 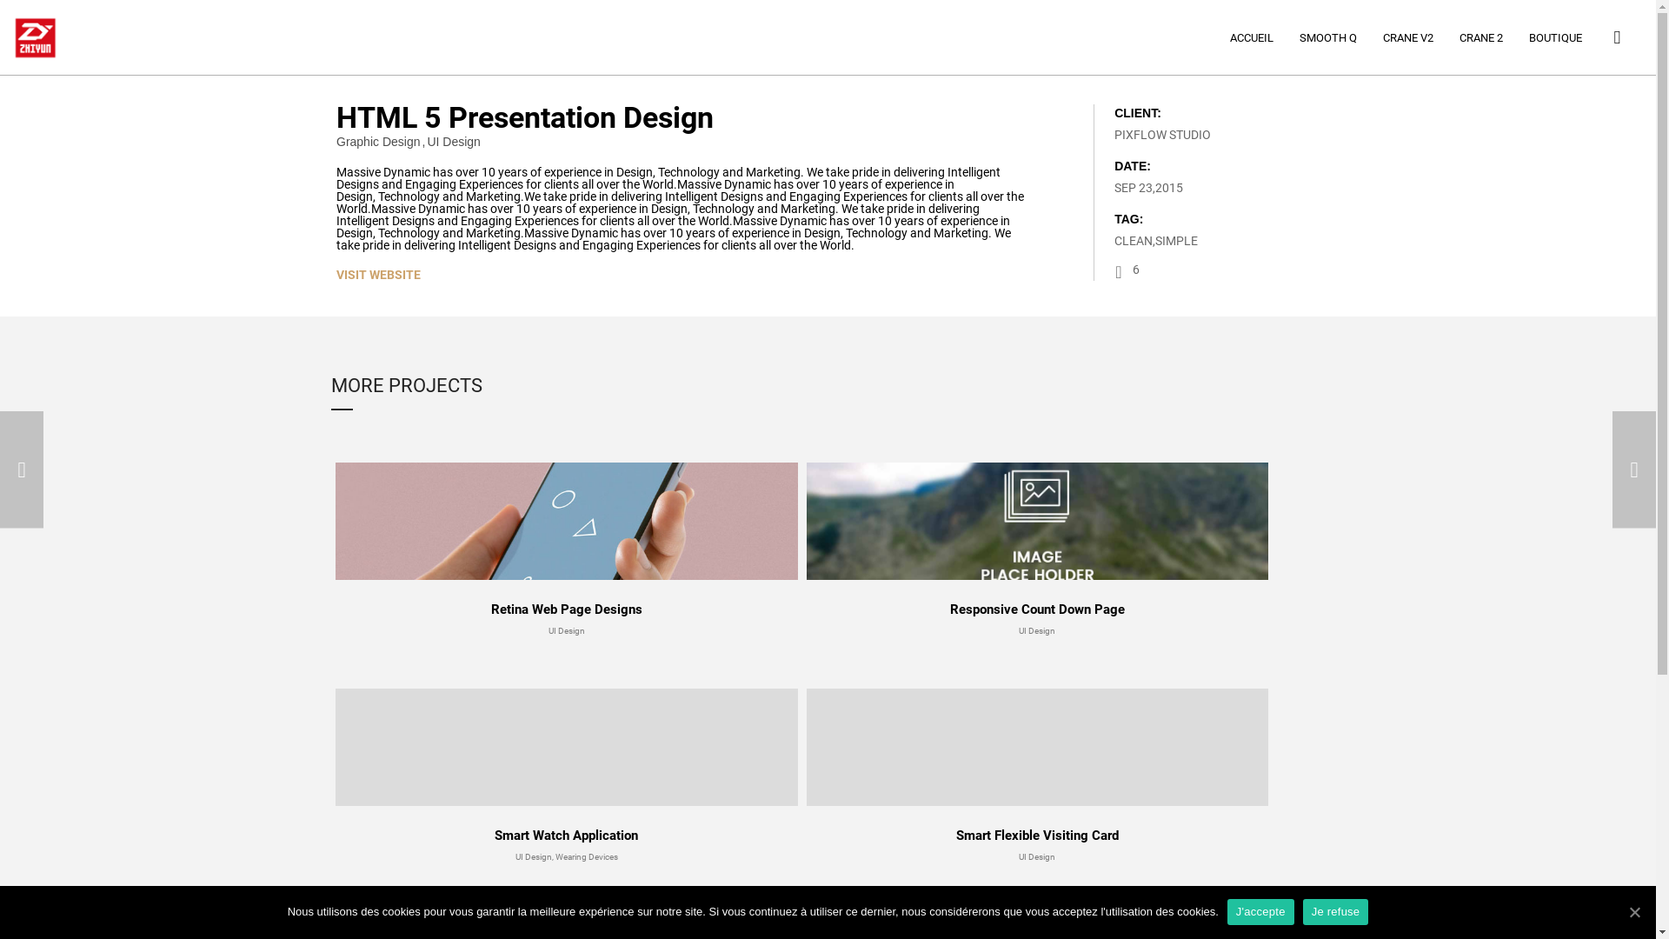 What do you see at coordinates (1556, 38) in the screenshot?
I see `BOUTIQUE` at bounding box center [1556, 38].